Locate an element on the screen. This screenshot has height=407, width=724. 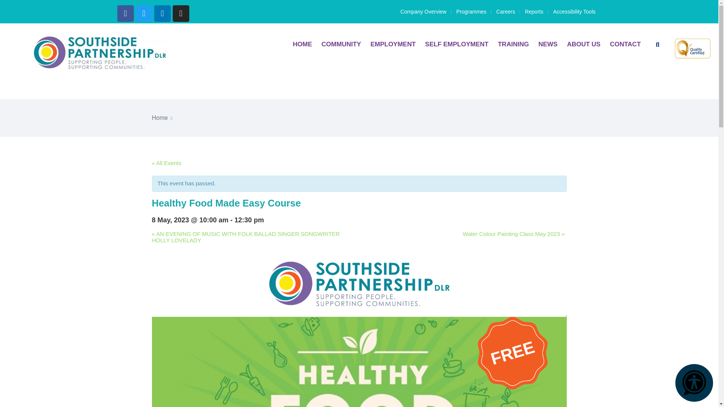
Accessibility Tools is located at coordinates (574, 11).